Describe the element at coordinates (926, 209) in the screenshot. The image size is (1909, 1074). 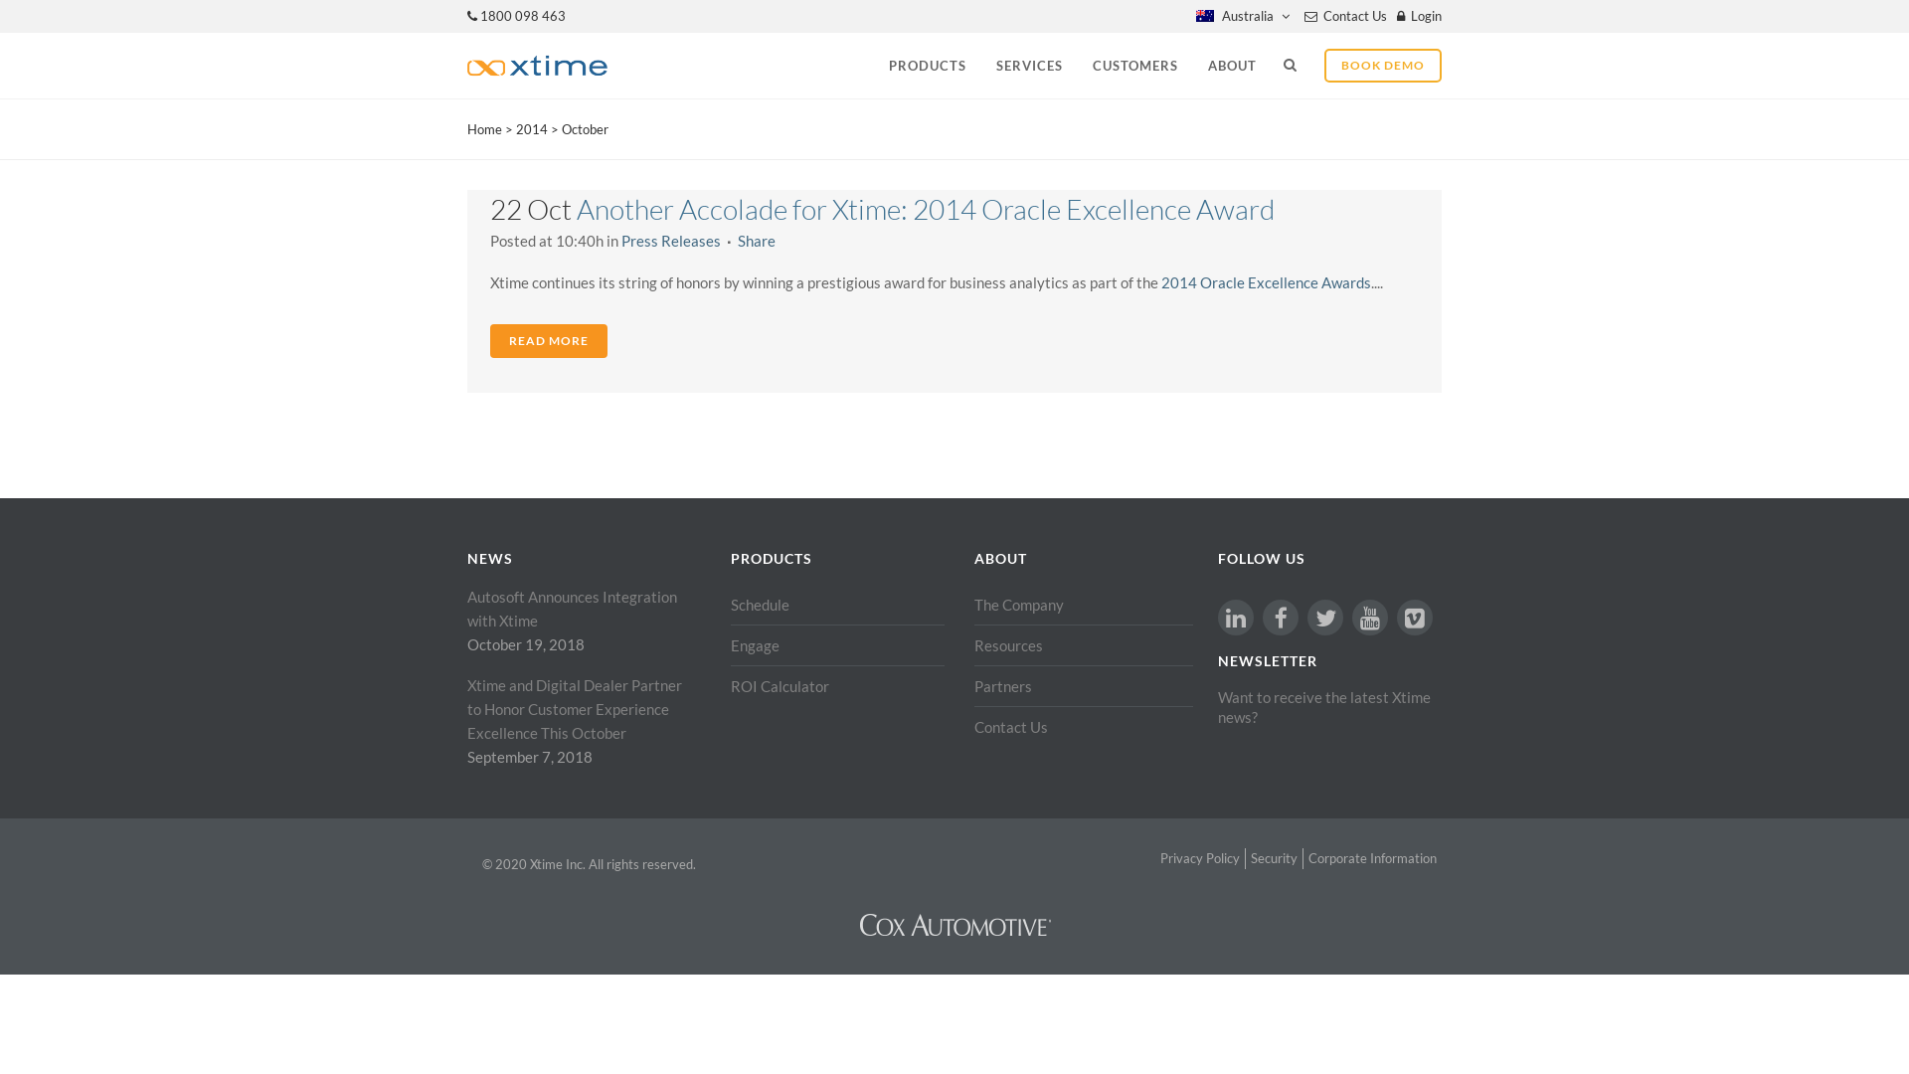
I see `Another Accolade for Xtime: 2014 Oracle Excellence Award` at that location.